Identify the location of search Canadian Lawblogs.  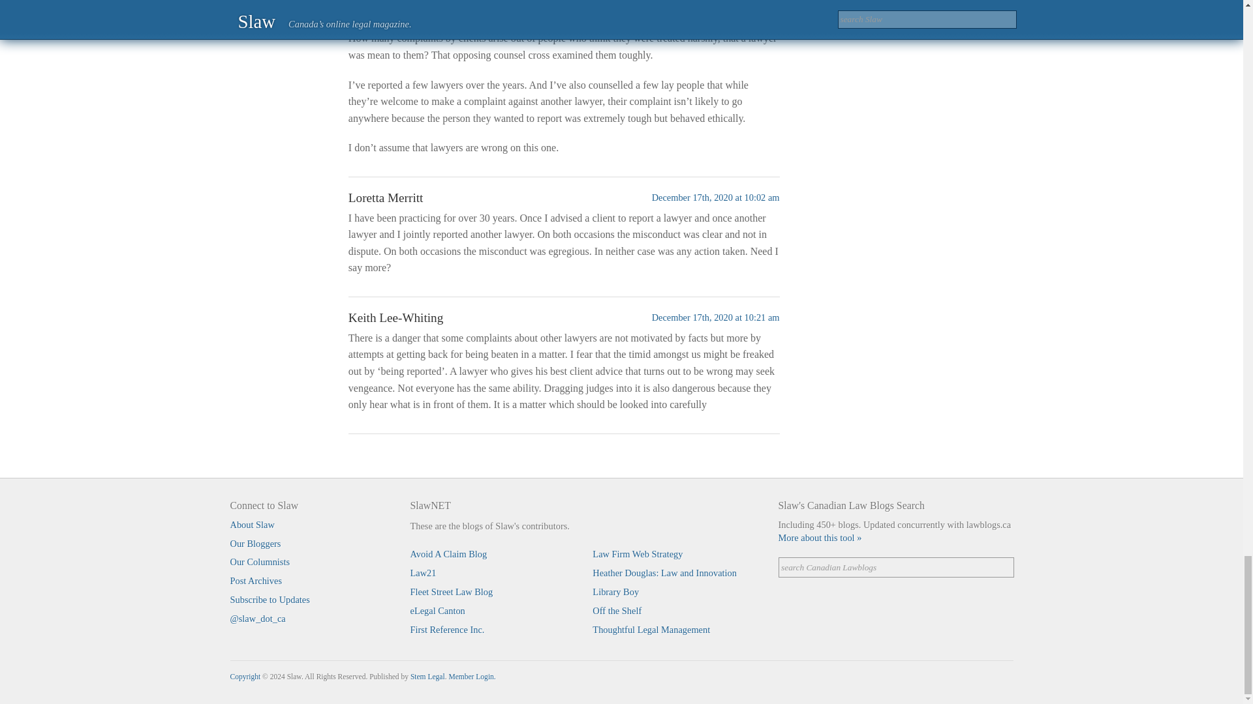
(895, 567).